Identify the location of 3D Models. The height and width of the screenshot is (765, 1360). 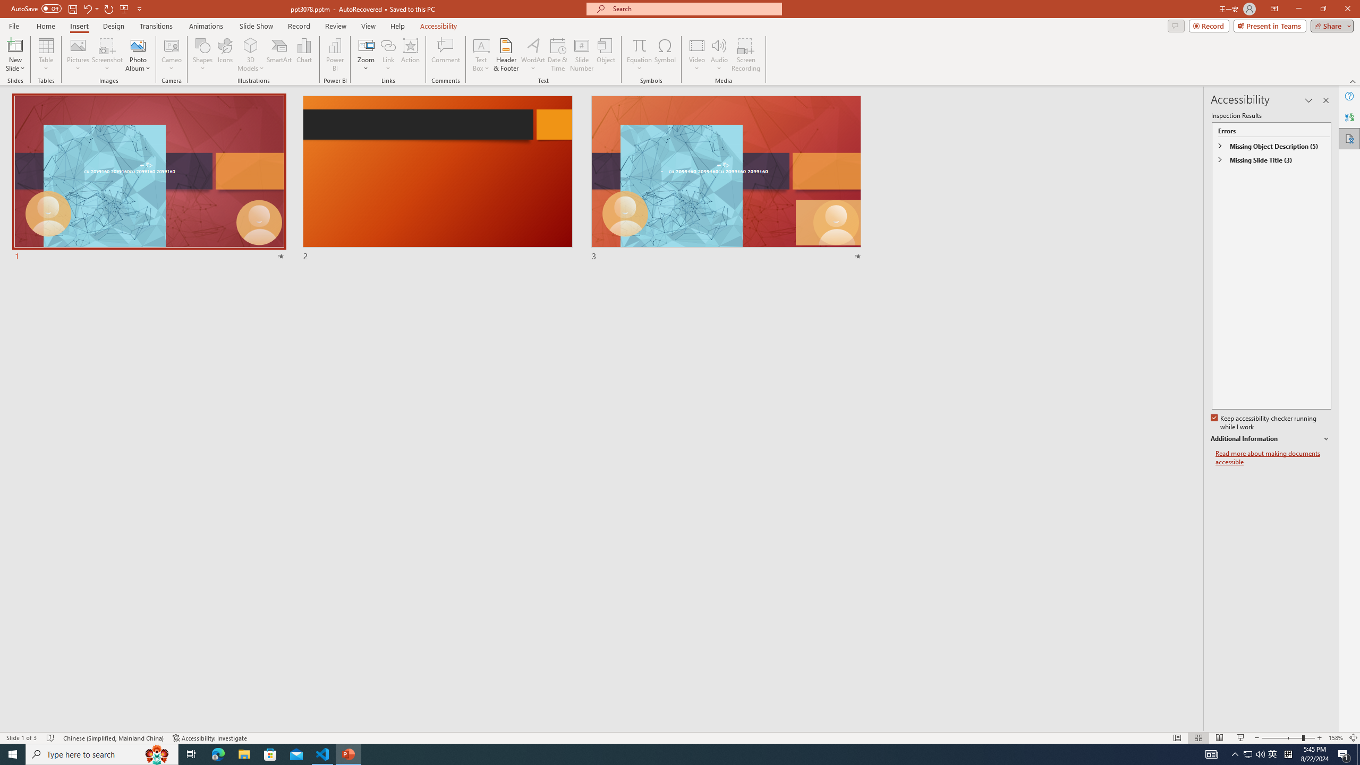
(251, 55).